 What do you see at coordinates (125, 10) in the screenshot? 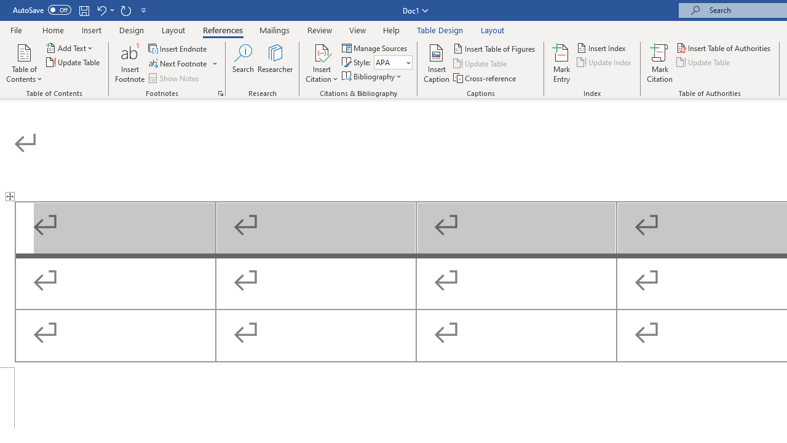
I see `Repeat Doc Close` at bounding box center [125, 10].